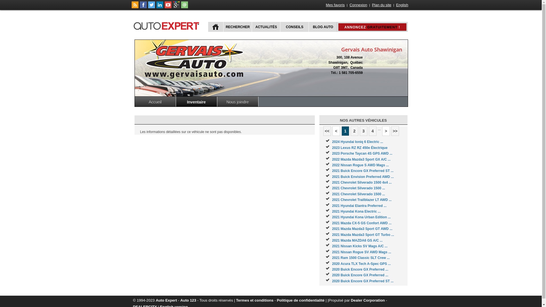  Describe the element at coordinates (395, 131) in the screenshot. I see `>>` at that location.